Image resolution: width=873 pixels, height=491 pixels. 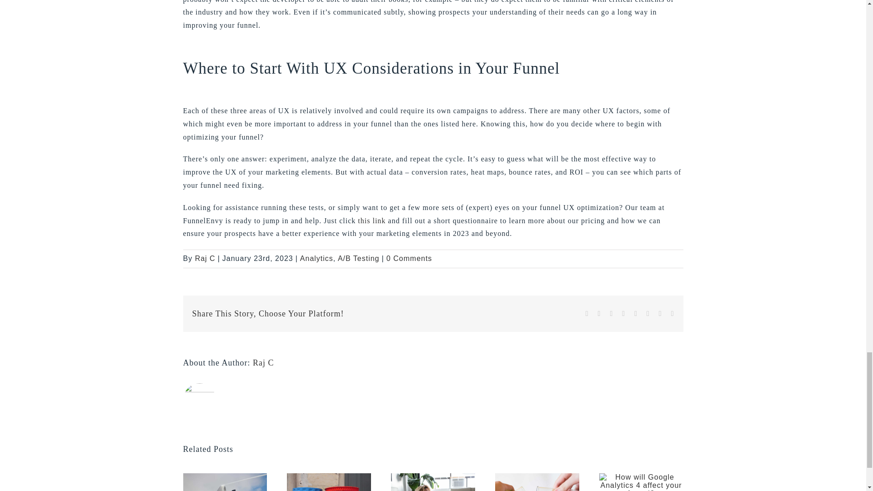 What do you see at coordinates (263, 363) in the screenshot?
I see `Posts by Raj C` at bounding box center [263, 363].